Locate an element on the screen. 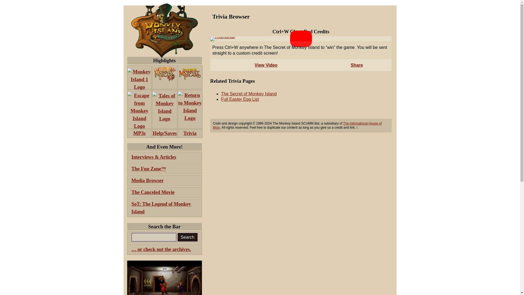 This screenshot has width=524, height=295. The International House of Mojo is located at coordinates (297, 125).